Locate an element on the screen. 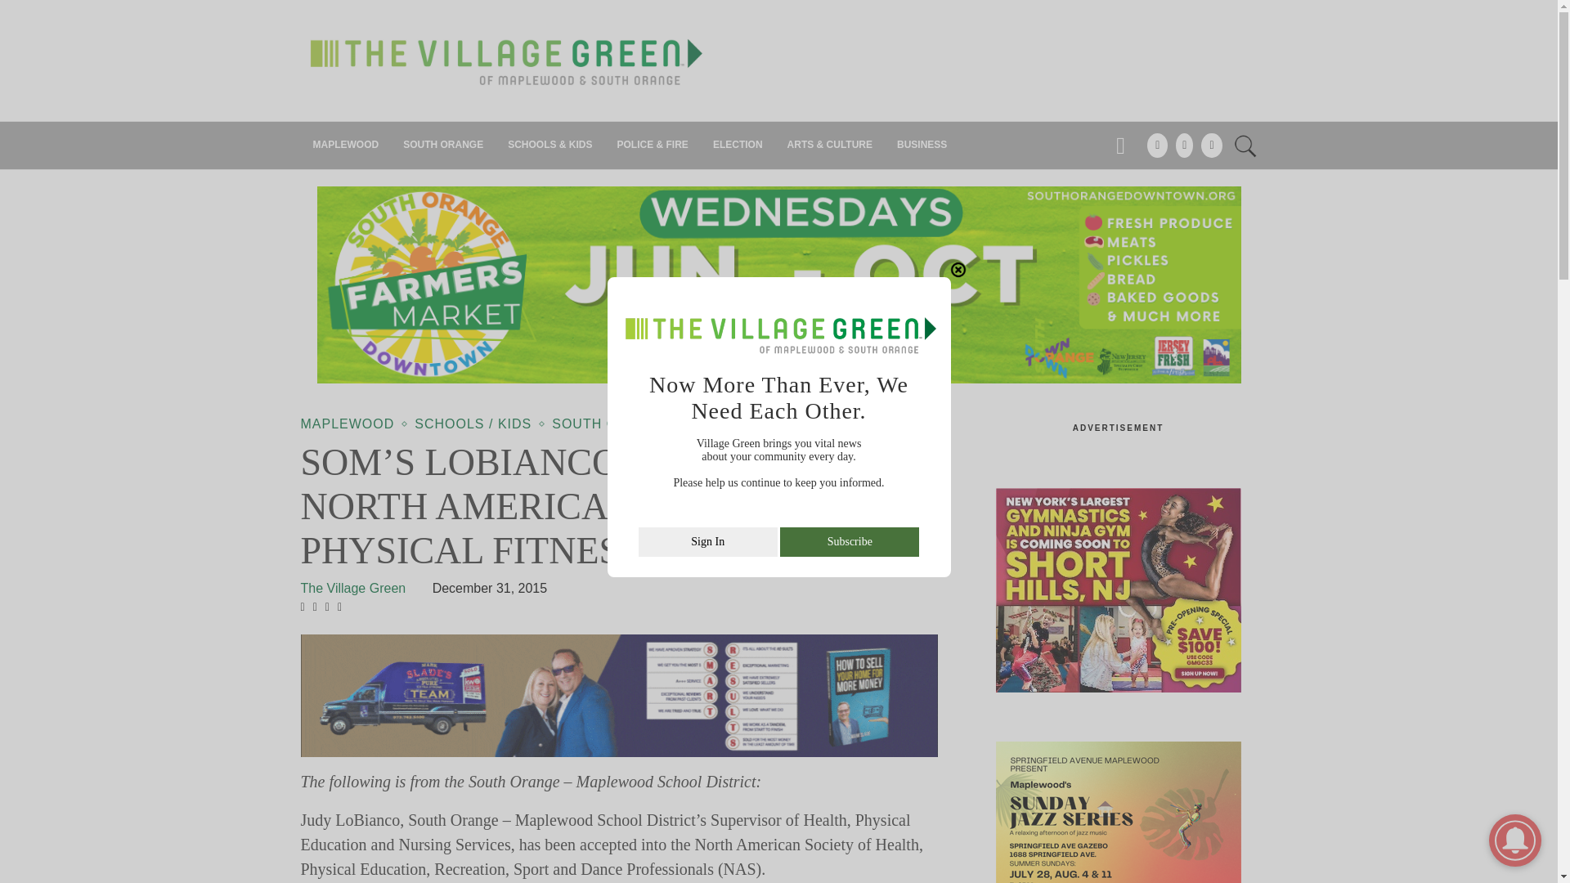 Image resolution: width=1570 pixels, height=883 pixels. ADVERTISE is located at coordinates (942, 82).